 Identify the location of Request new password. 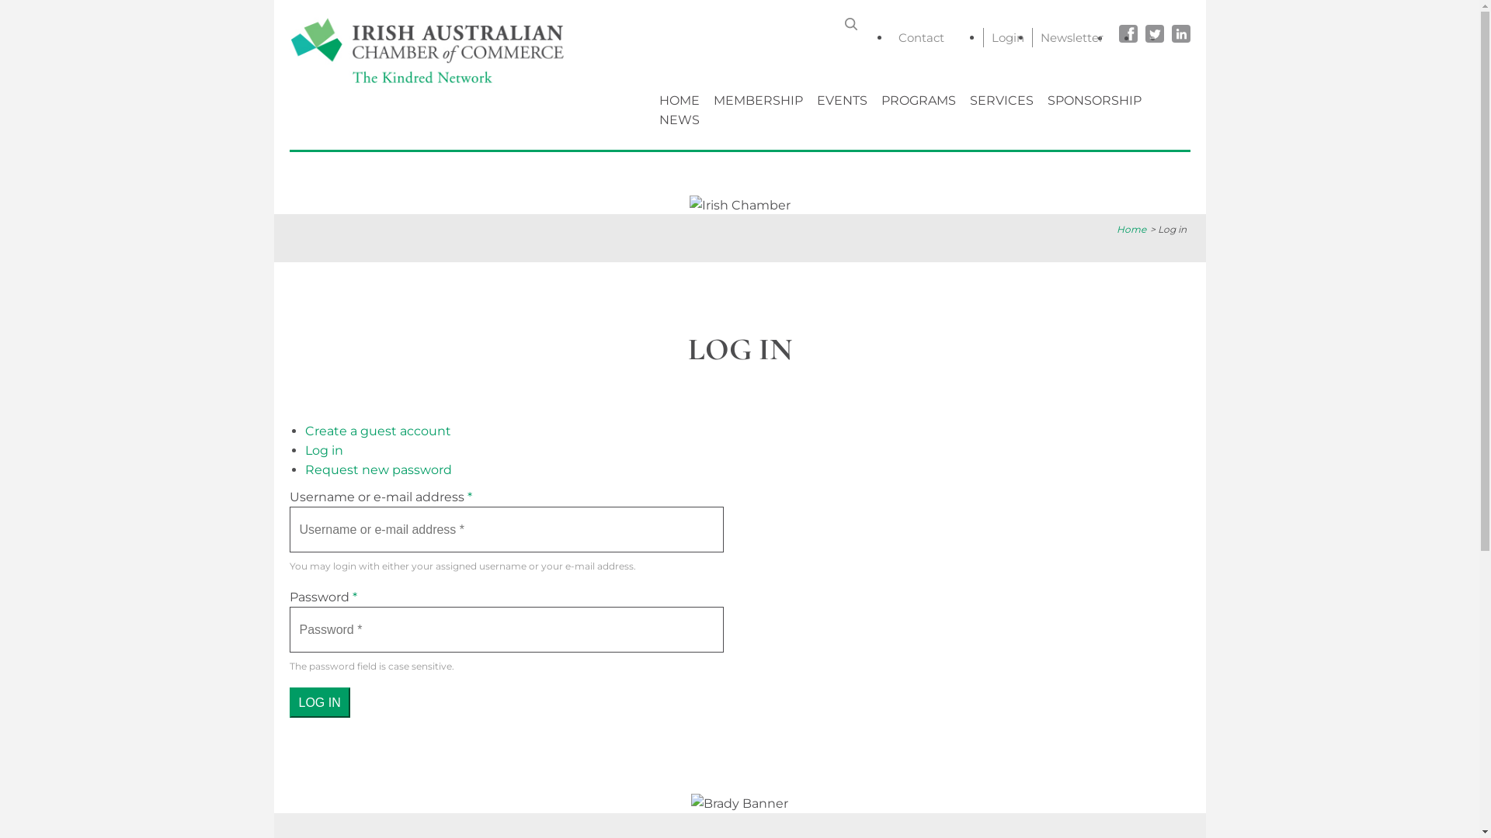
(377, 470).